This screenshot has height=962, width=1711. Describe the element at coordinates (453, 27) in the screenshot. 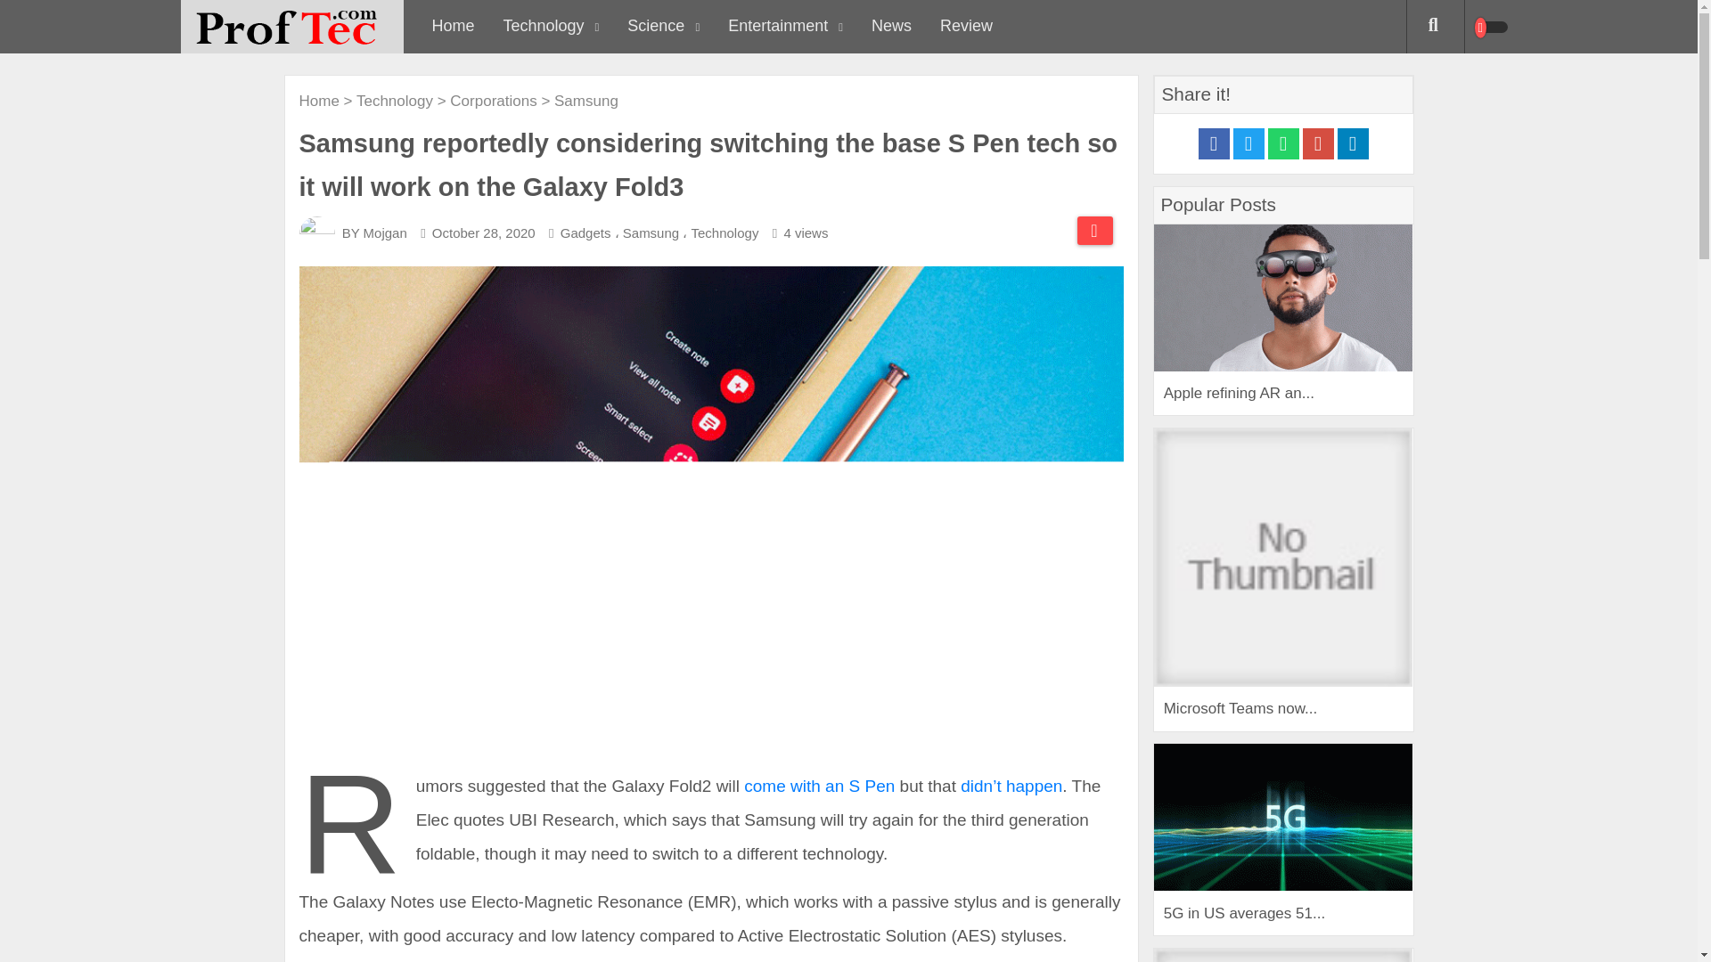

I see `Home` at that location.